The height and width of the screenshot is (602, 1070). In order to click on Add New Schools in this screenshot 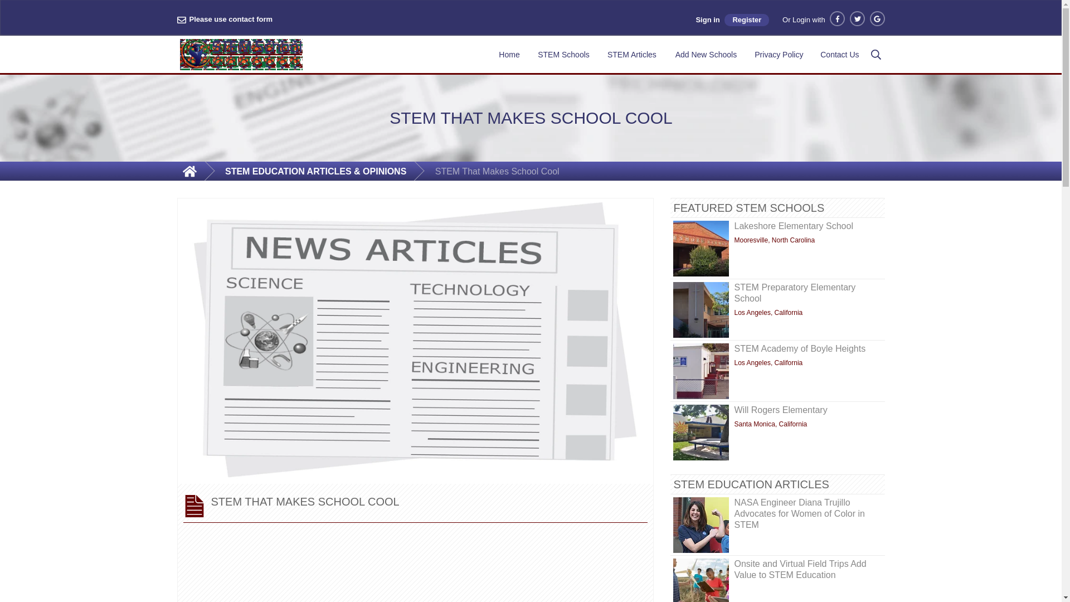, I will do `click(707, 55)`.